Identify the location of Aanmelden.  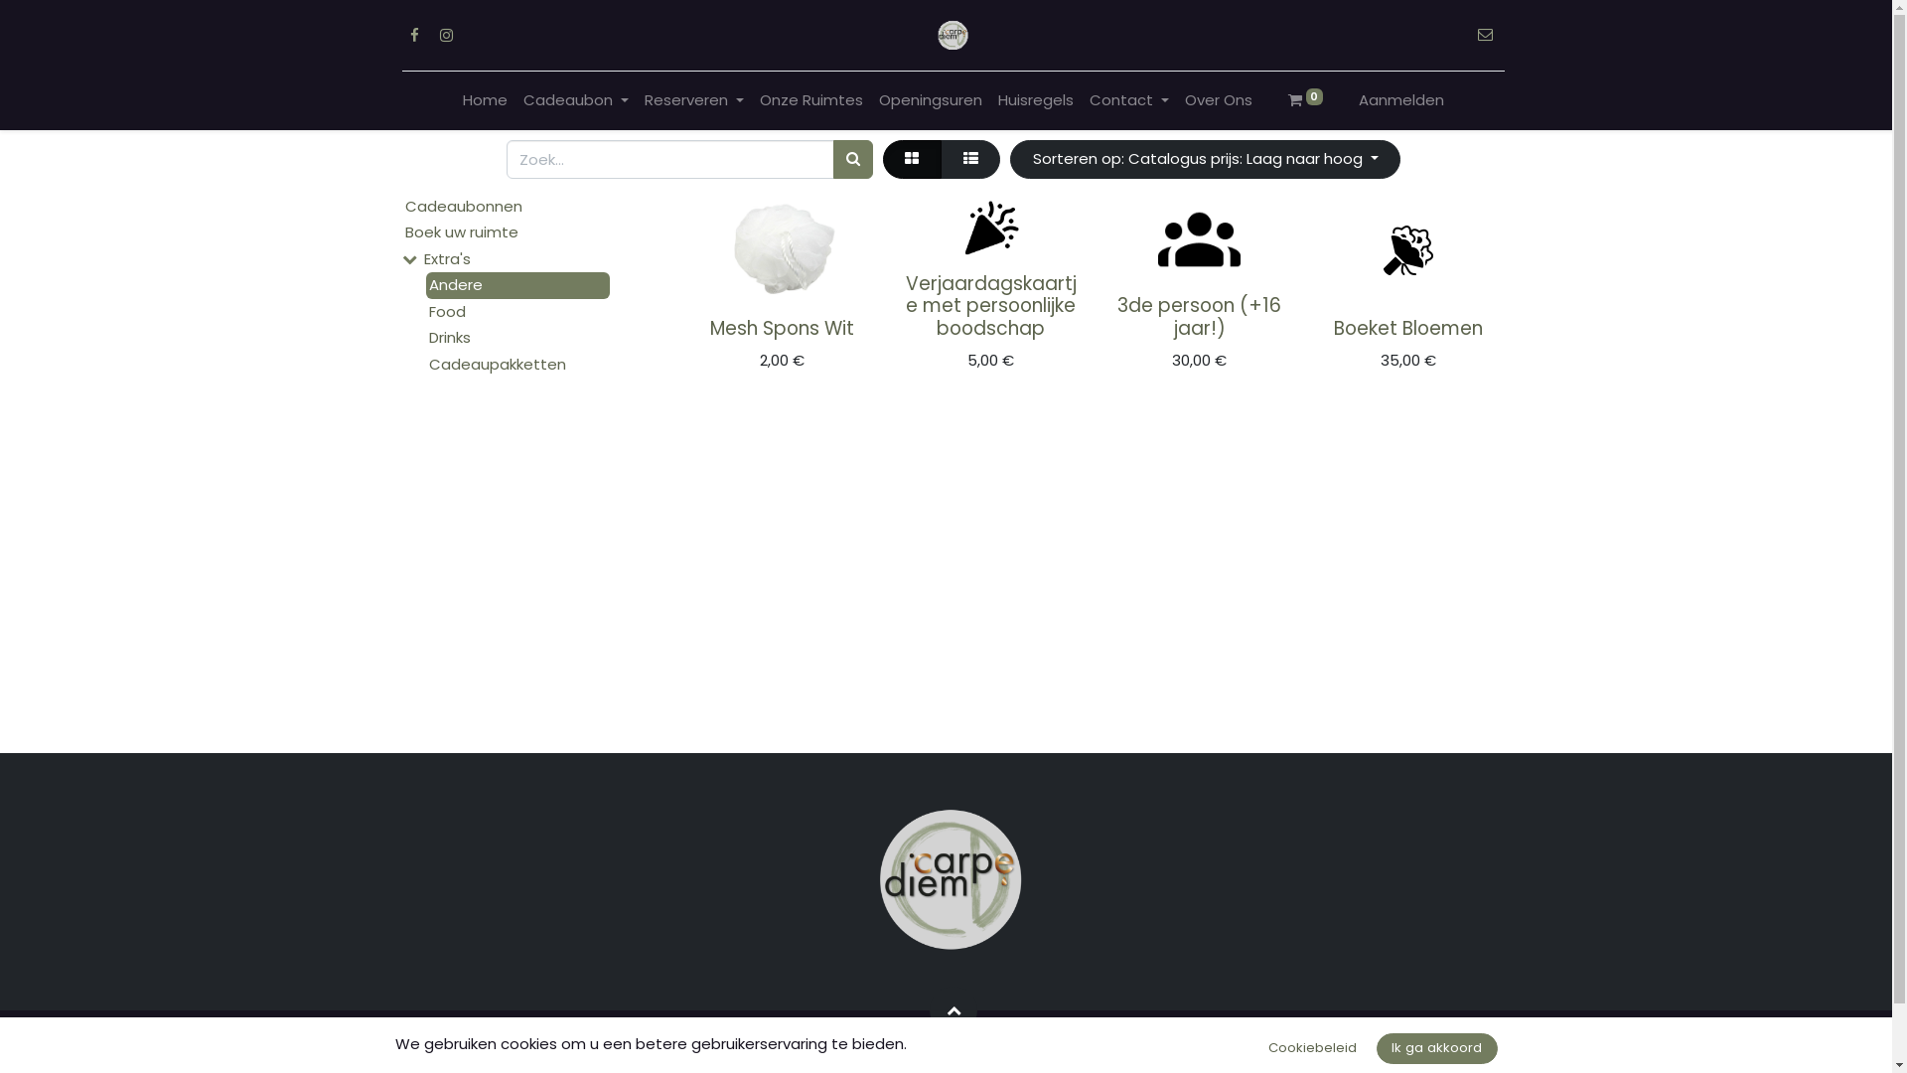
(1401, 101).